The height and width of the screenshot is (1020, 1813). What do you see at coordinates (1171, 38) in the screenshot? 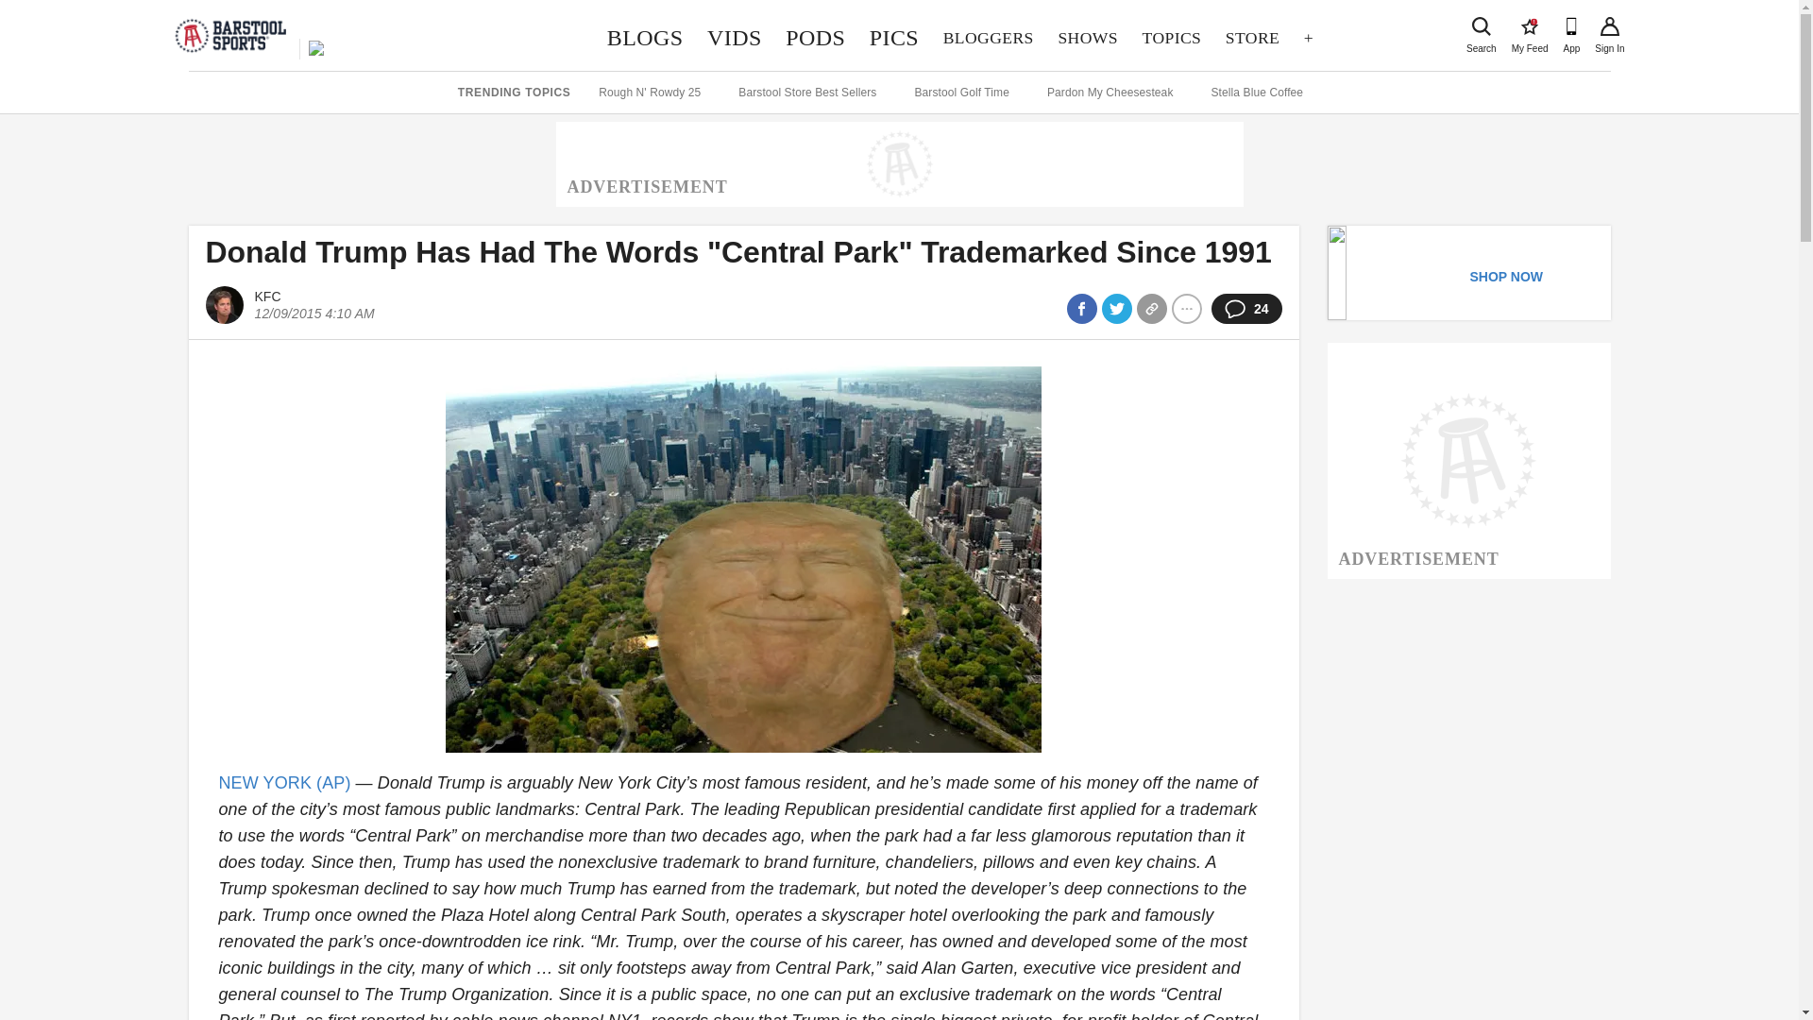
I see `PICS` at bounding box center [1171, 38].